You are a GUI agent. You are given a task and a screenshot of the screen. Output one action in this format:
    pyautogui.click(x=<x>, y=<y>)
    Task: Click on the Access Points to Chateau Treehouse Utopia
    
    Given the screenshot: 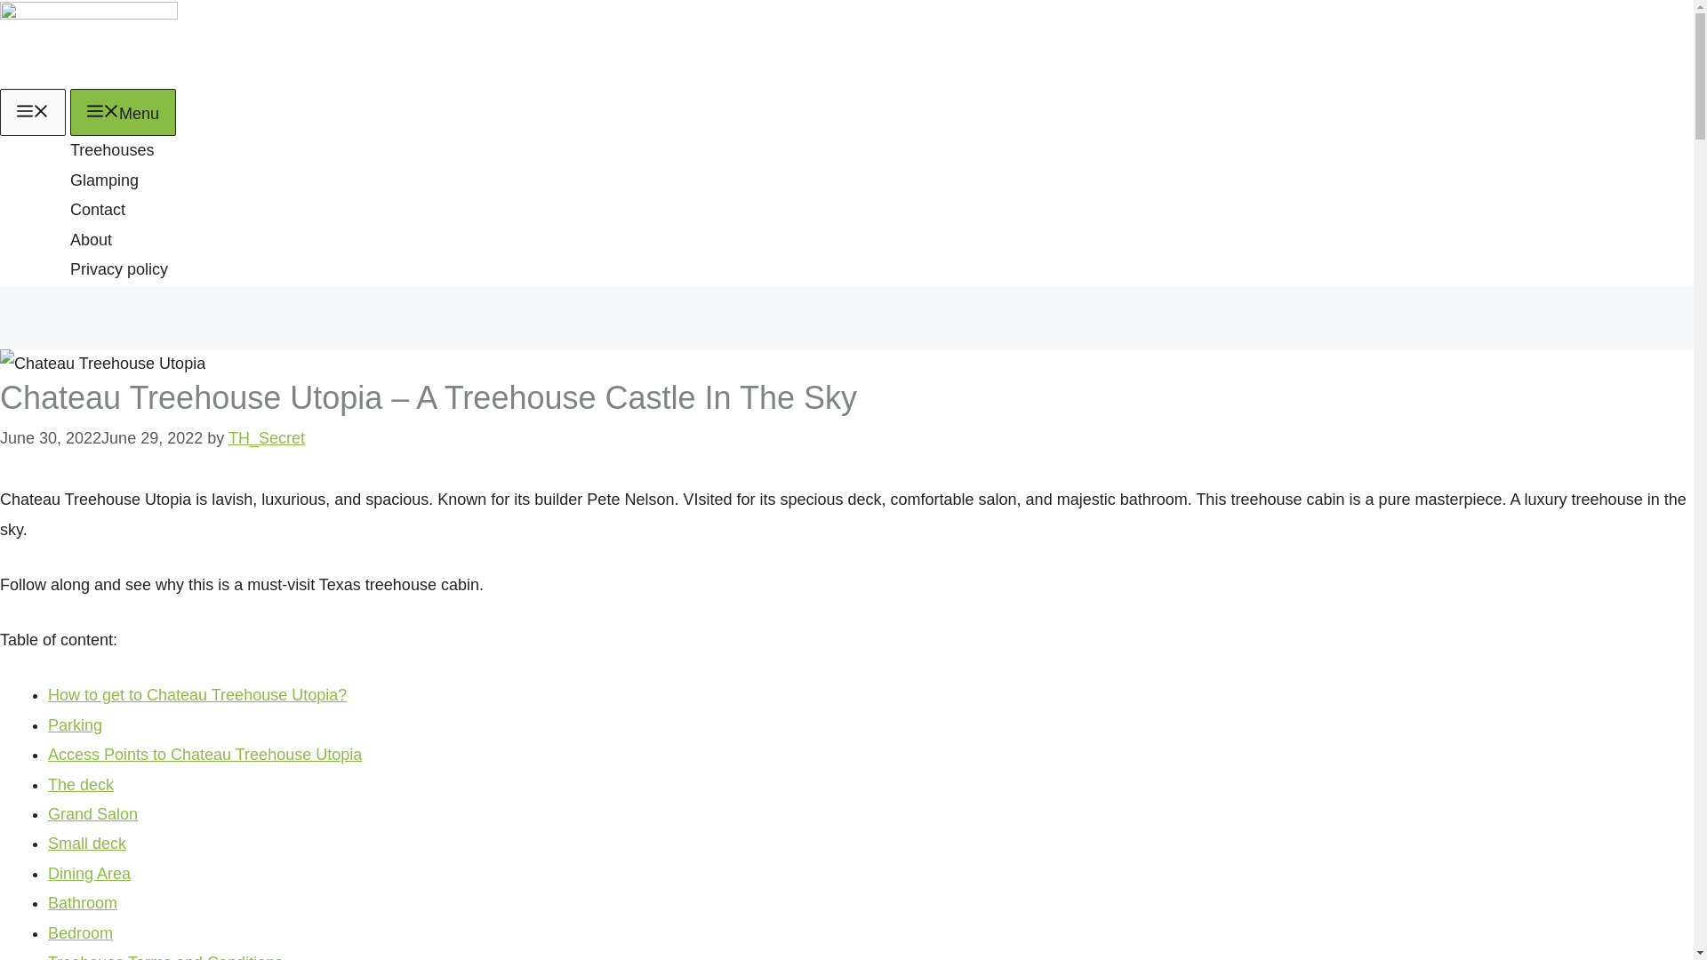 What is the action you would take?
    pyautogui.click(x=204, y=754)
    